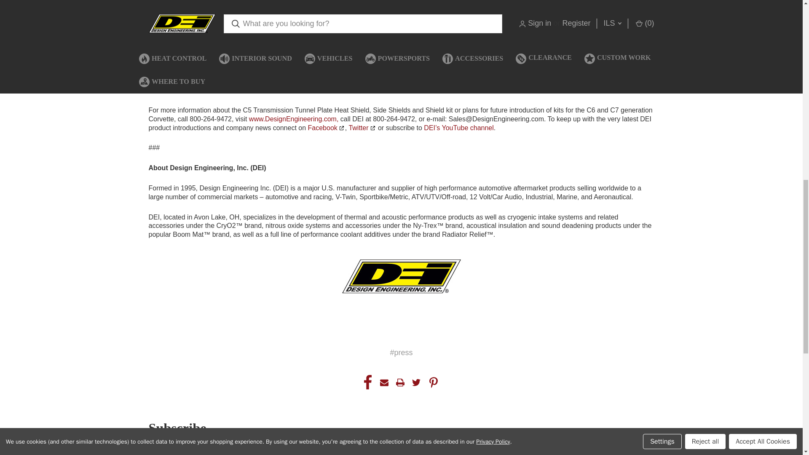 This screenshot has height=455, width=809. What do you see at coordinates (362, 128) in the screenshot?
I see `DEI on Twitter` at bounding box center [362, 128].